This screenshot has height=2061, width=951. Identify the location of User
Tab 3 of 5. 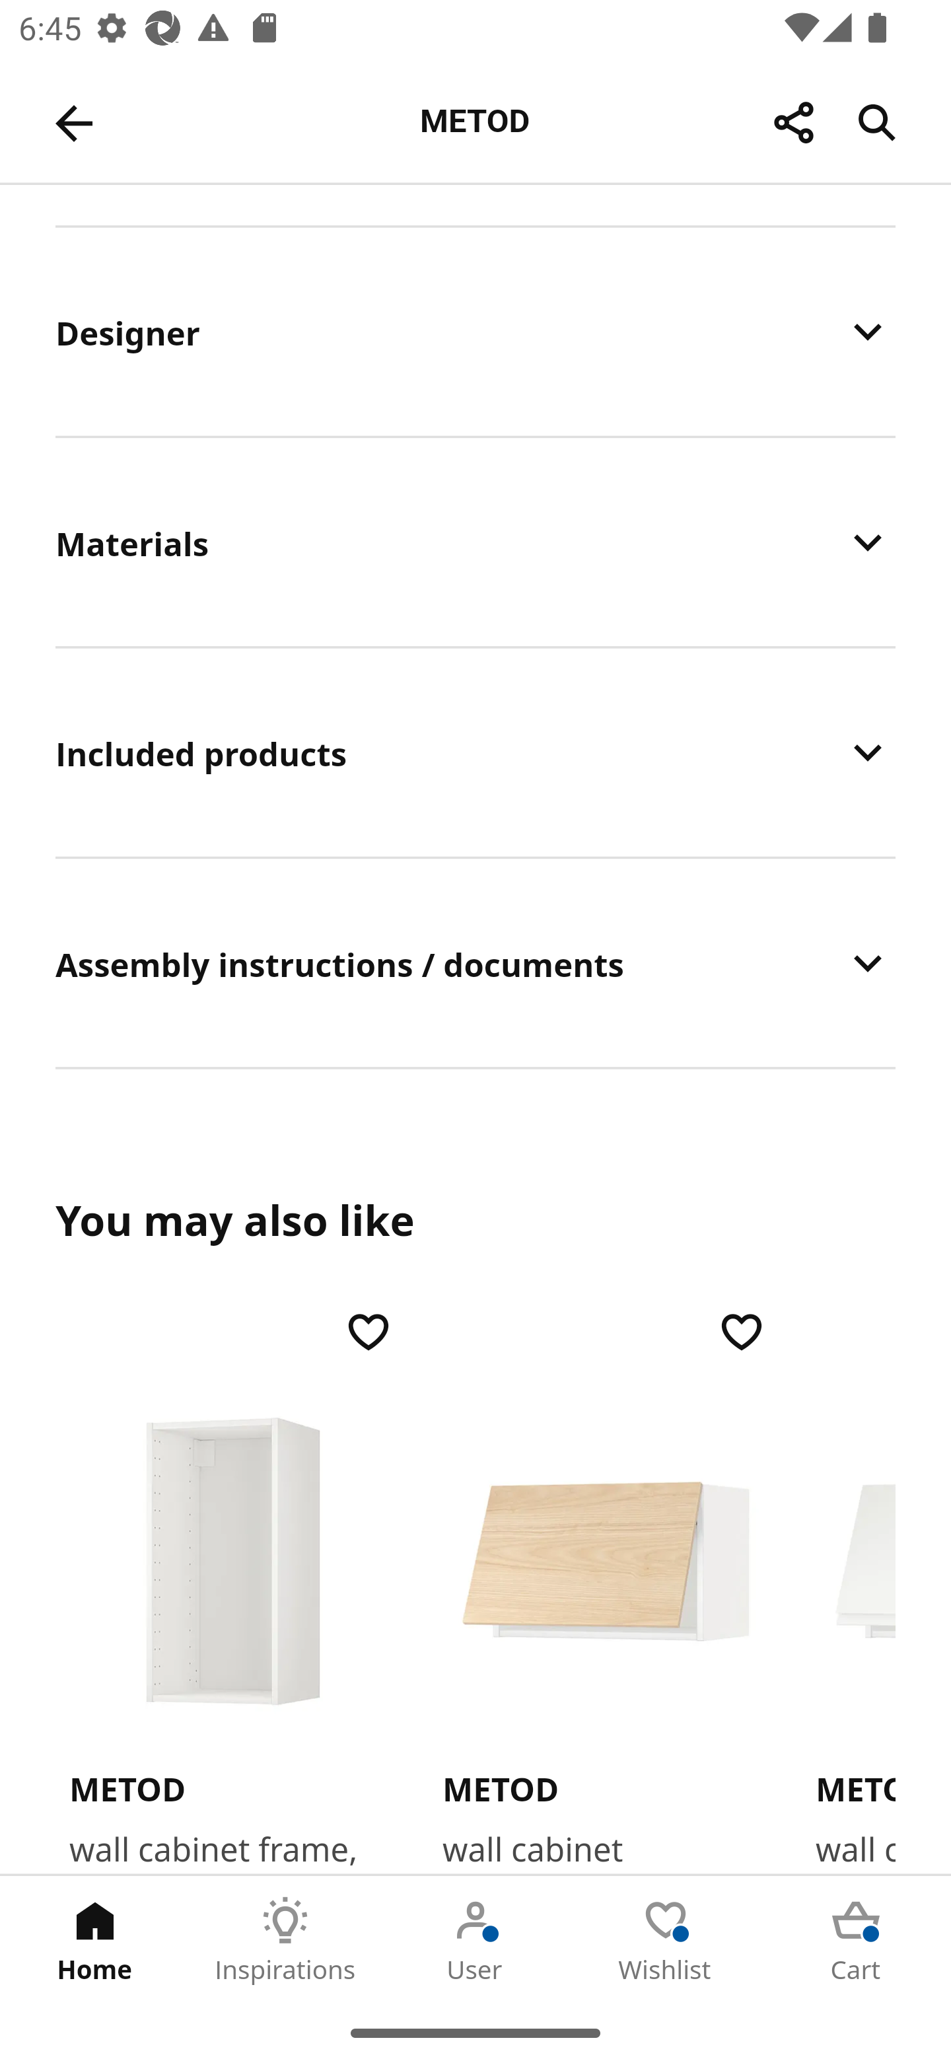
(475, 1940).